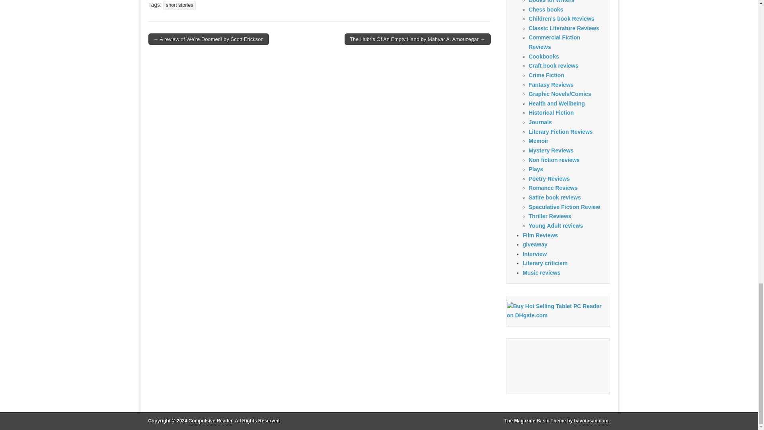 The height and width of the screenshot is (430, 764). Describe the element at coordinates (546, 10) in the screenshot. I see `Chess books` at that location.